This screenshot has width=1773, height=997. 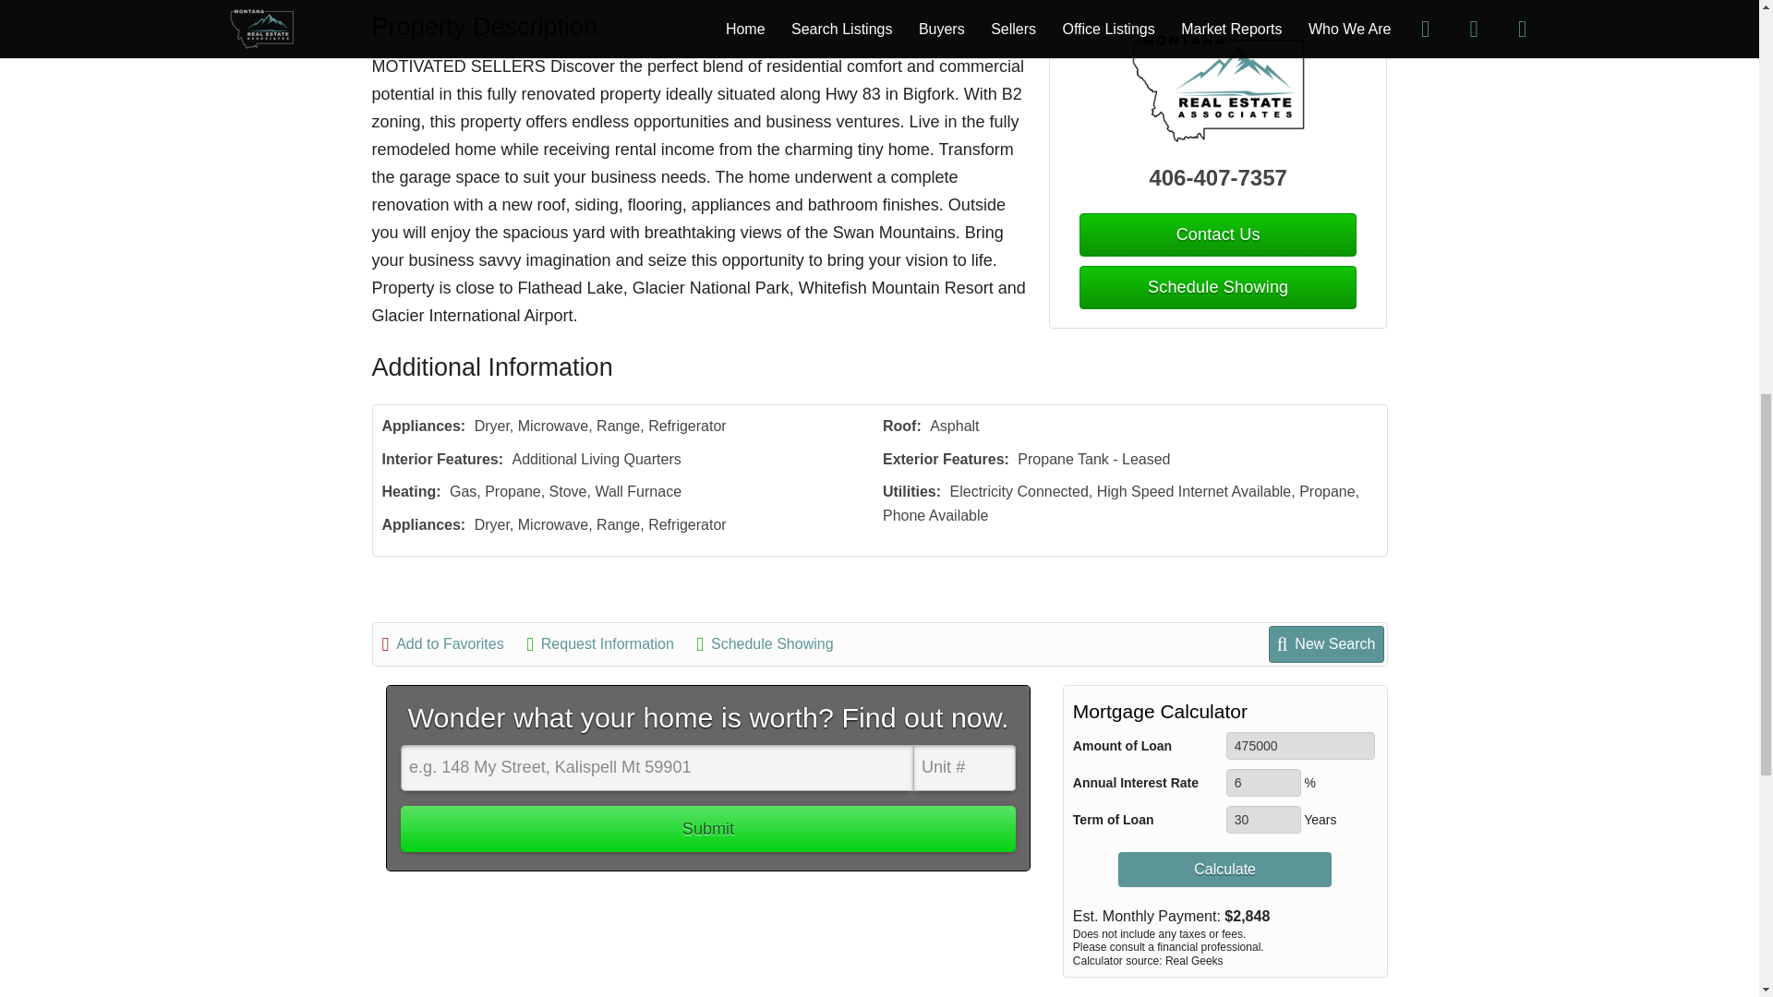 What do you see at coordinates (1219, 177) in the screenshot?
I see `406-407-7357` at bounding box center [1219, 177].